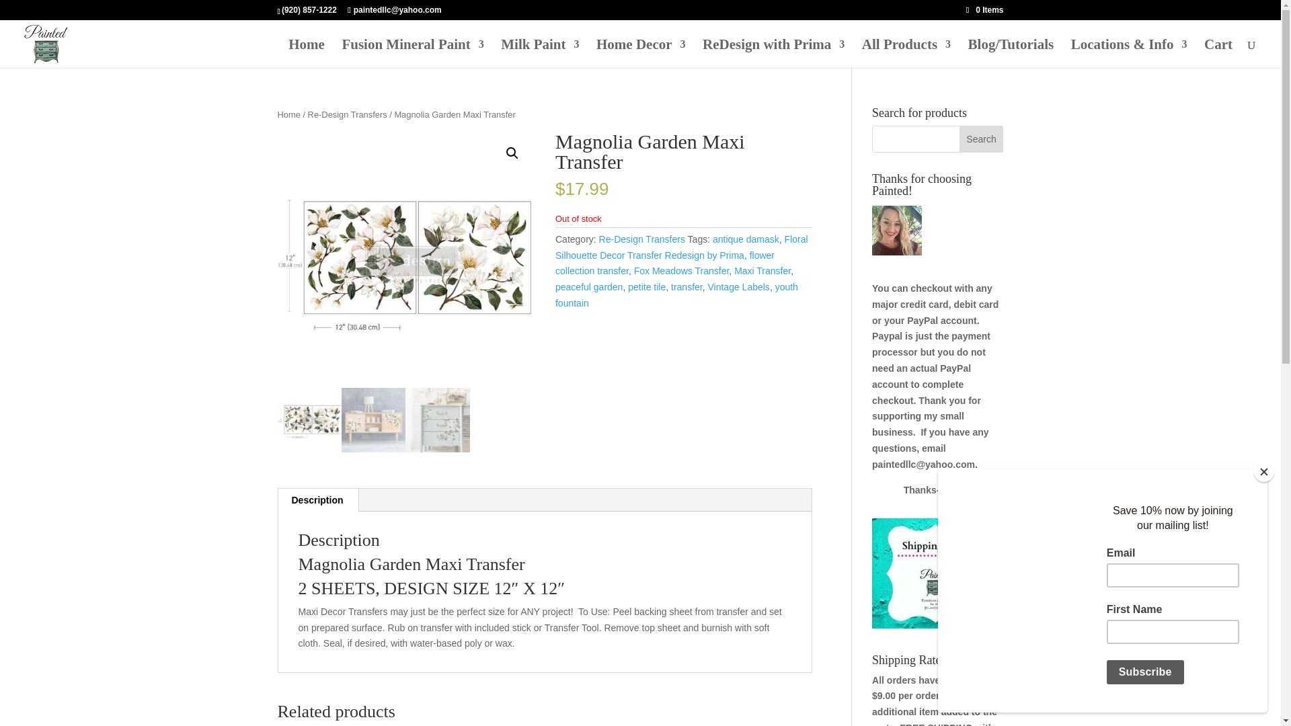 This screenshot has width=1291, height=726. I want to click on Fusion Mineral Paint, so click(412, 54).